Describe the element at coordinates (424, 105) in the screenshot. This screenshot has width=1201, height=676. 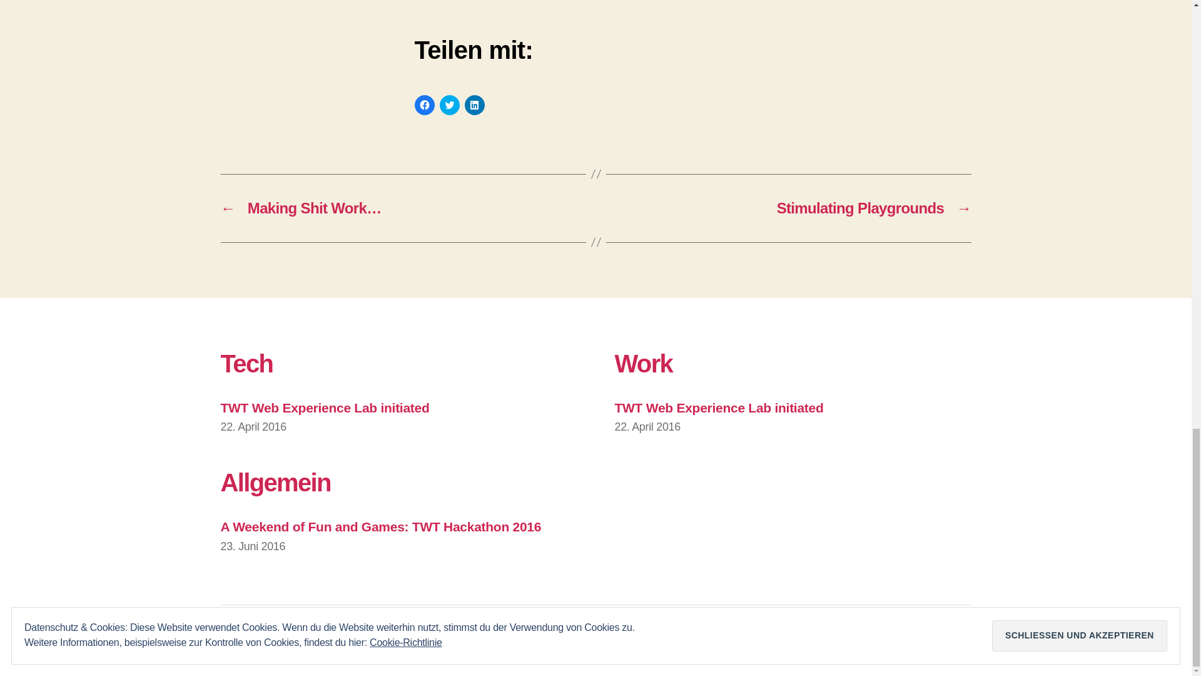
I see `Klick, um auf Facebook zu teilen` at that location.